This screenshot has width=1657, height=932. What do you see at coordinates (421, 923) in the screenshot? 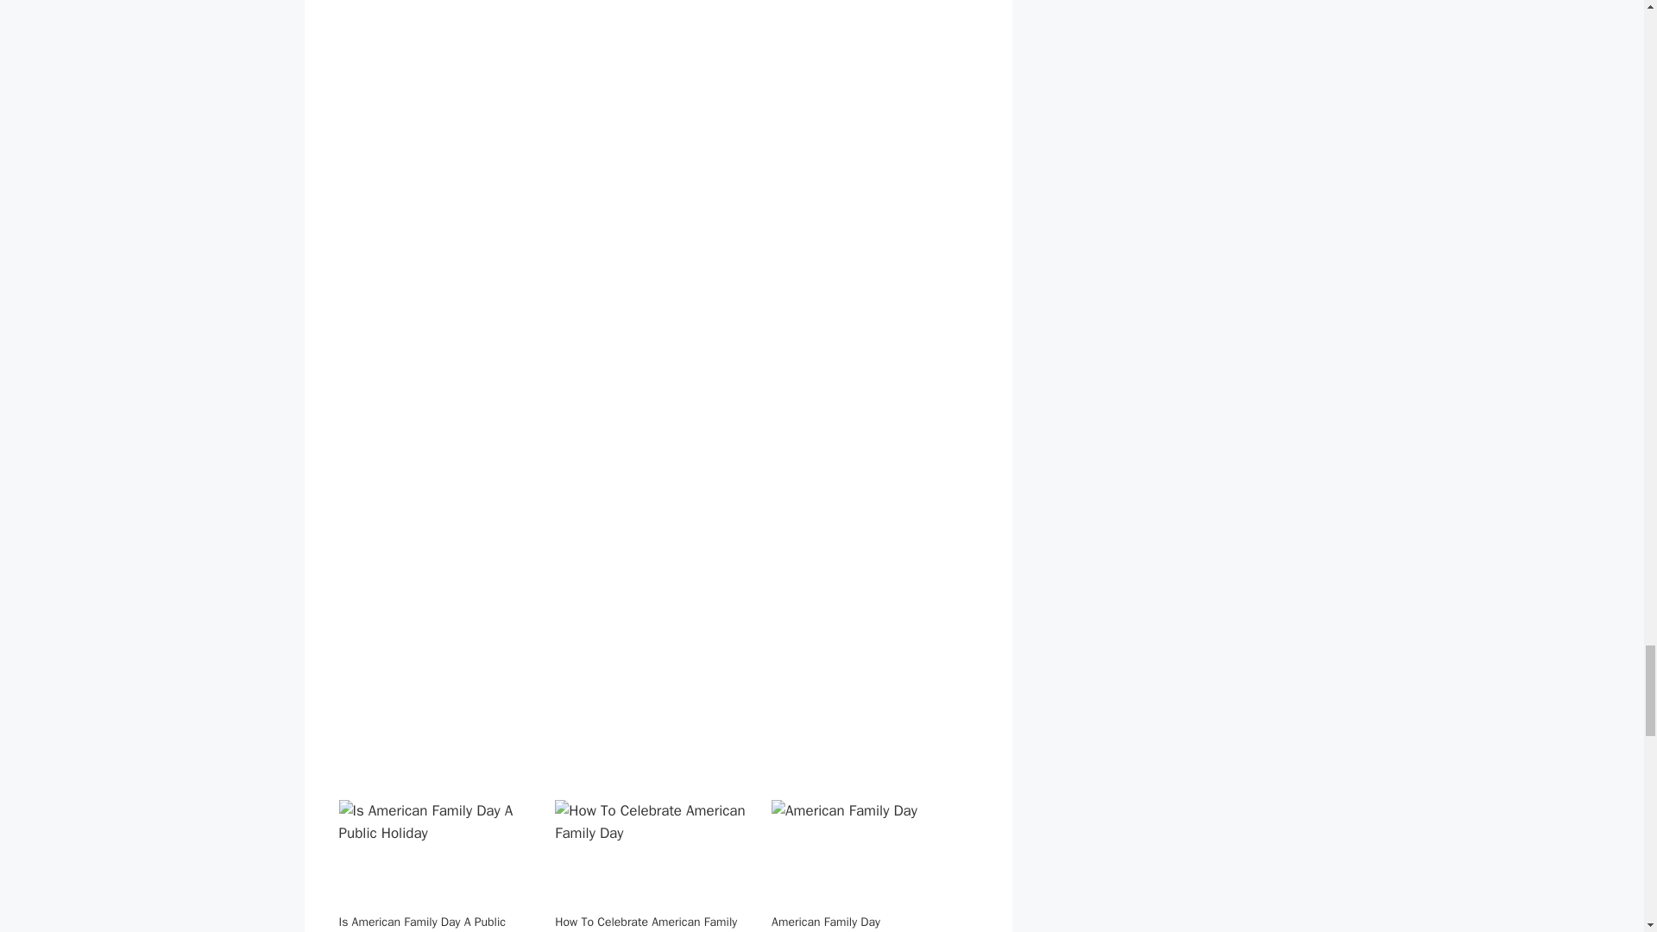
I see `Is American Family Day A Public Holiday` at bounding box center [421, 923].